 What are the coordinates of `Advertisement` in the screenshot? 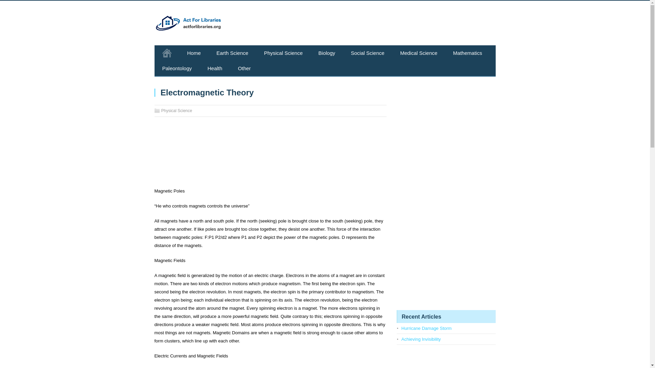 It's located at (270, 155).